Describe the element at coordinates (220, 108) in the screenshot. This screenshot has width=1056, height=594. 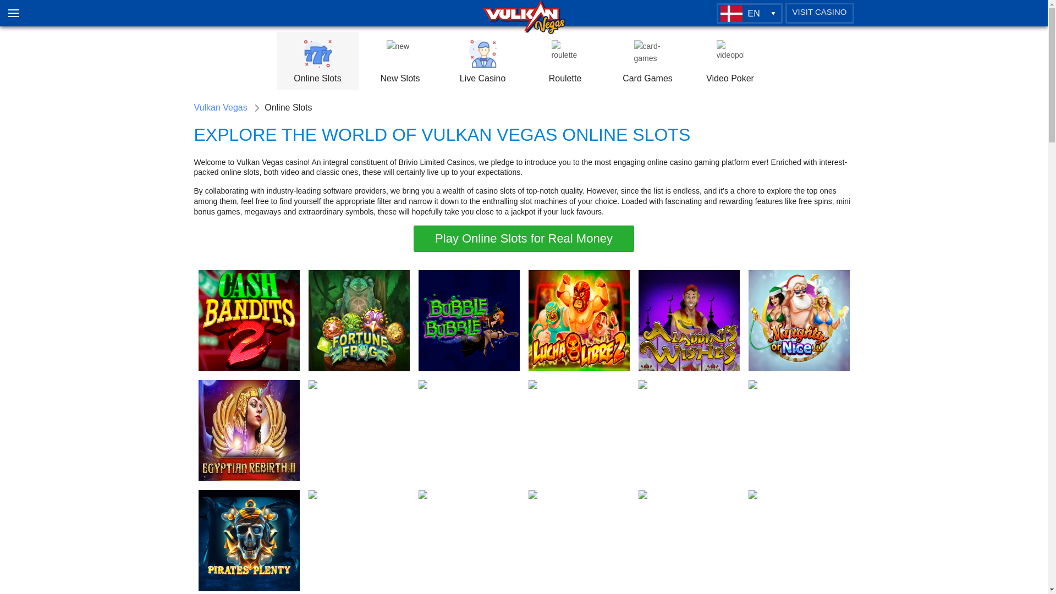
I see `Vulkan Vegas` at that location.